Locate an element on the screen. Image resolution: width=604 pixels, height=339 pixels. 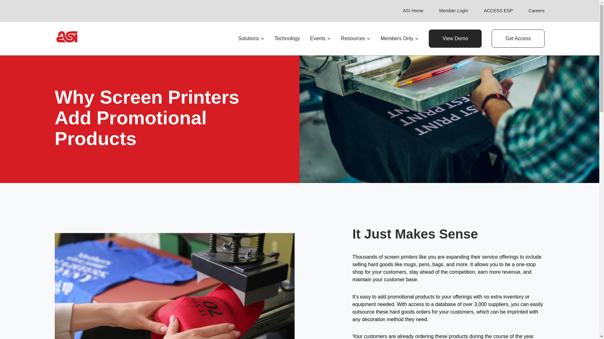
Solutions is located at coordinates (251, 38).